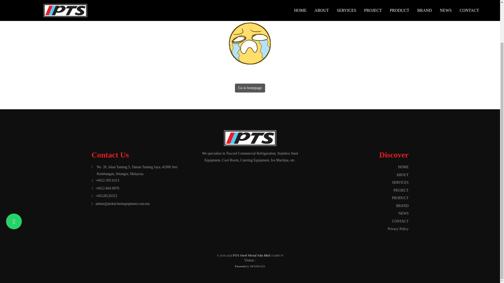 Image resolution: width=504 pixels, height=283 pixels. Describe the element at coordinates (358, 228) in the screenshot. I see `Privacy Policy` at that location.